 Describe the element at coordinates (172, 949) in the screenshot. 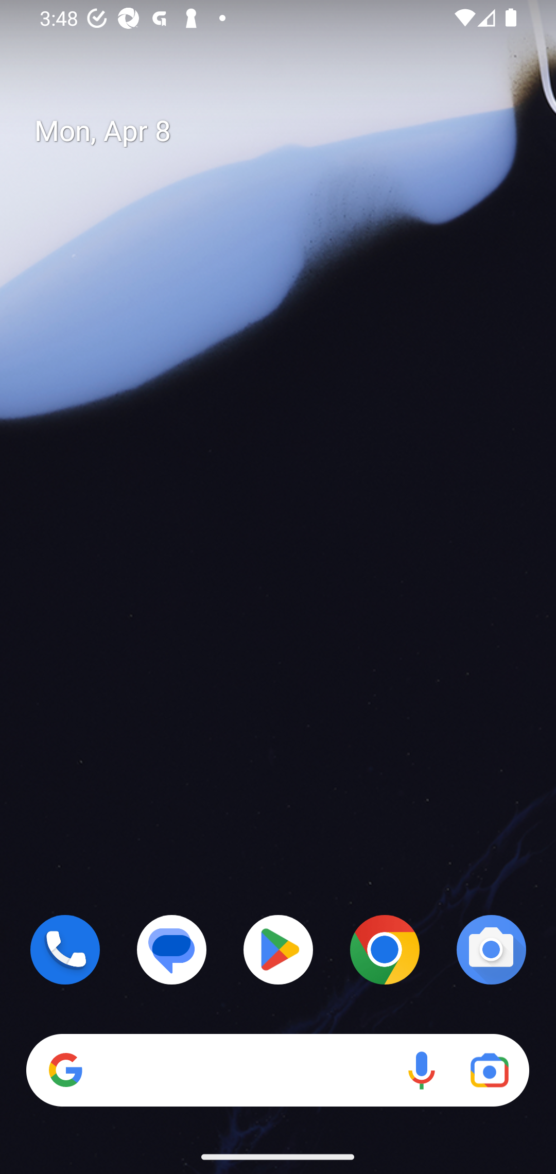

I see `Messages` at that location.